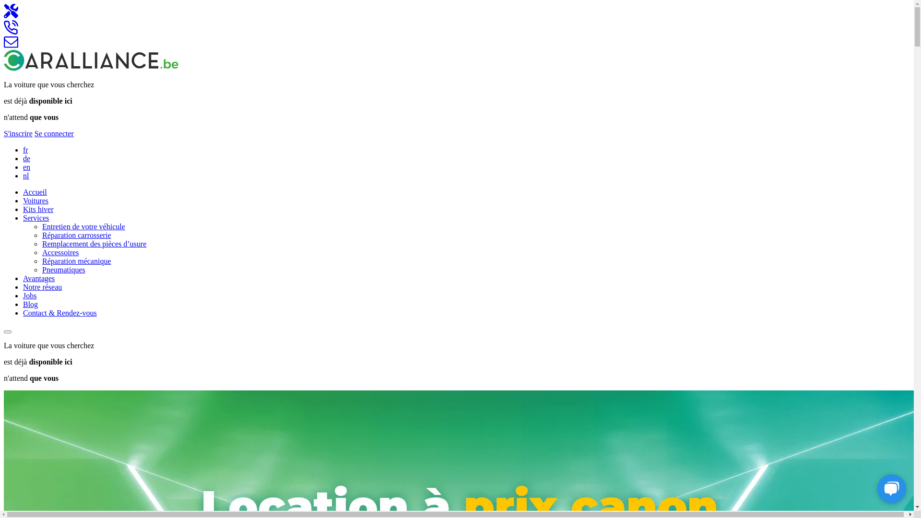  Describe the element at coordinates (27, 167) in the screenshot. I see `en` at that location.